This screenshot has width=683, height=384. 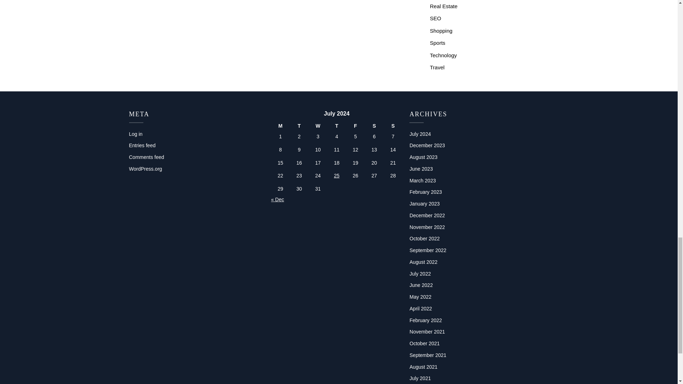 I want to click on Thursday, so click(x=337, y=126).